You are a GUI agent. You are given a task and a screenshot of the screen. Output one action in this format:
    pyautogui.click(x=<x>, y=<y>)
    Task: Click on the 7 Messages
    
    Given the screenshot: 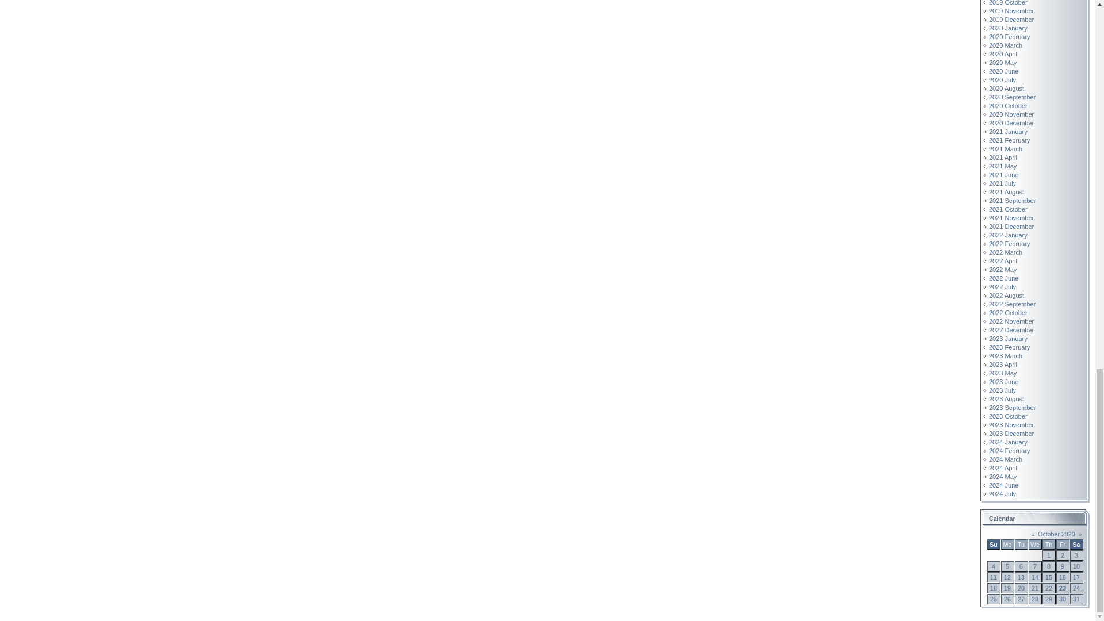 What is the action you would take?
    pyautogui.click(x=1076, y=577)
    